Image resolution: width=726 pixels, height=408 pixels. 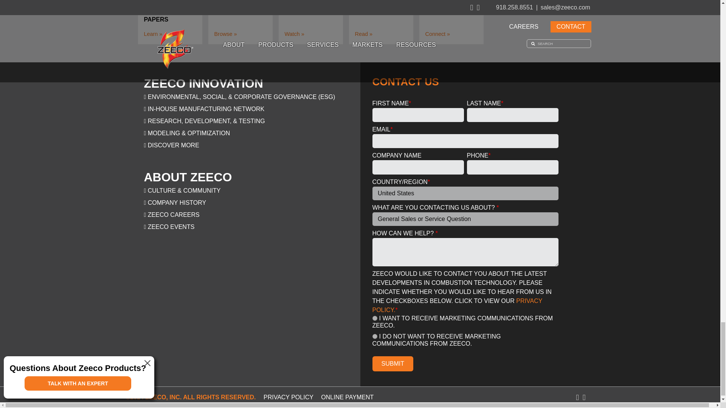 What do you see at coordinates (392, 363) in the screenshot?
I see `Submit` at bounding box center [392, 363].